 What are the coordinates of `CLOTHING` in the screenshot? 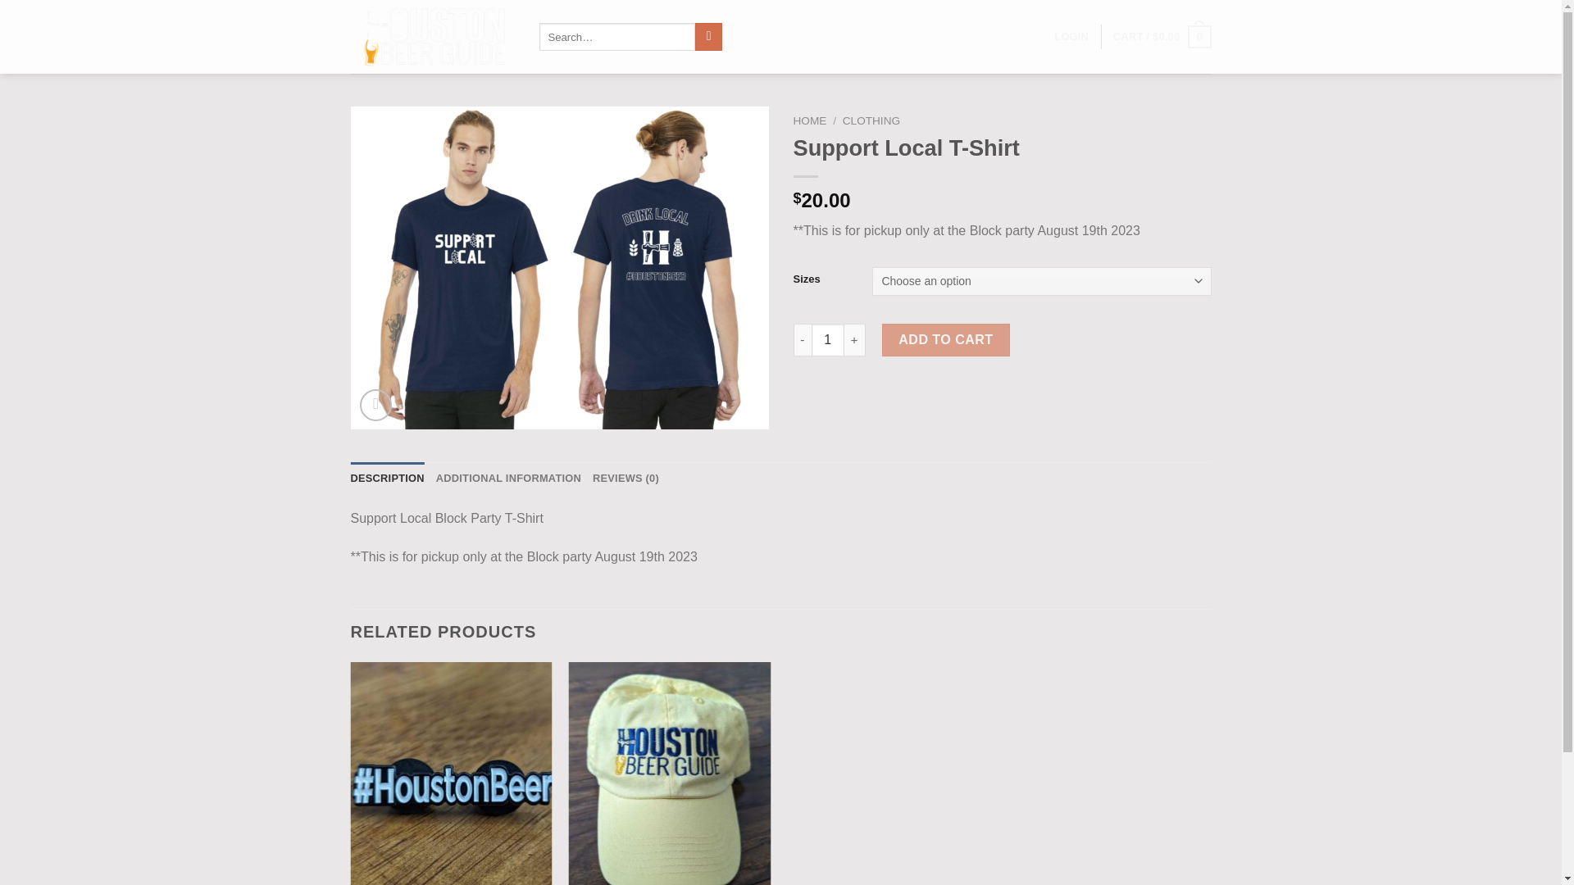 It's located at (871, 121).